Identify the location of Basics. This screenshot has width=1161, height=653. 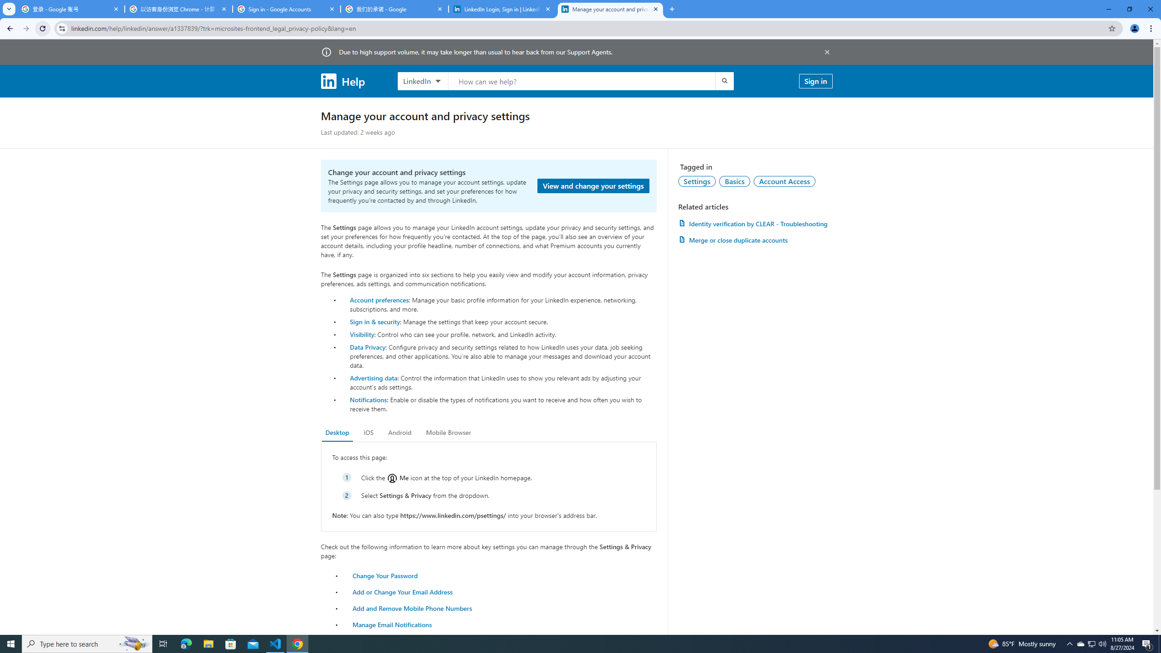
(735, 181).